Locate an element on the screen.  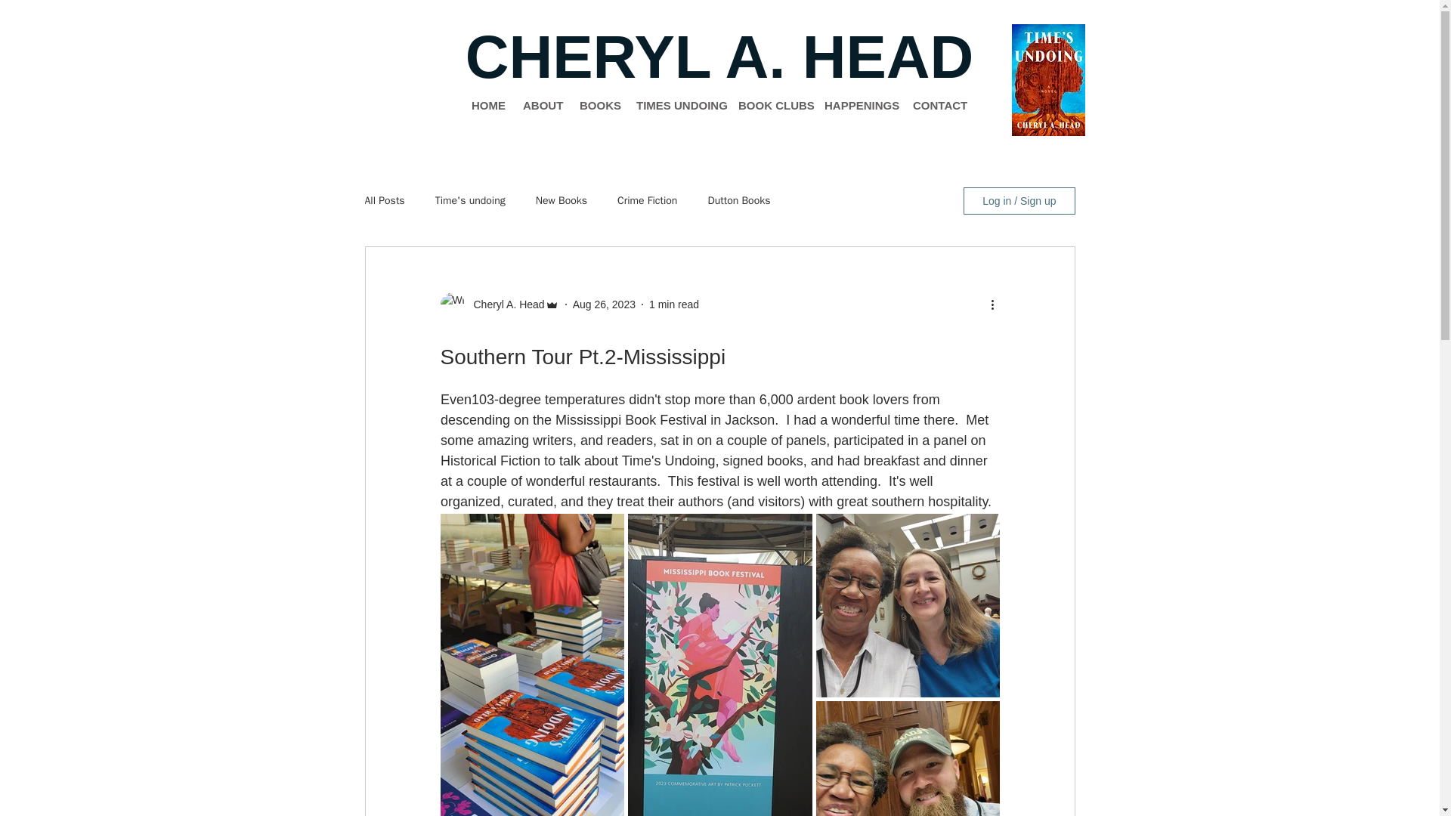
New Books is located at coordinates (561, 201).